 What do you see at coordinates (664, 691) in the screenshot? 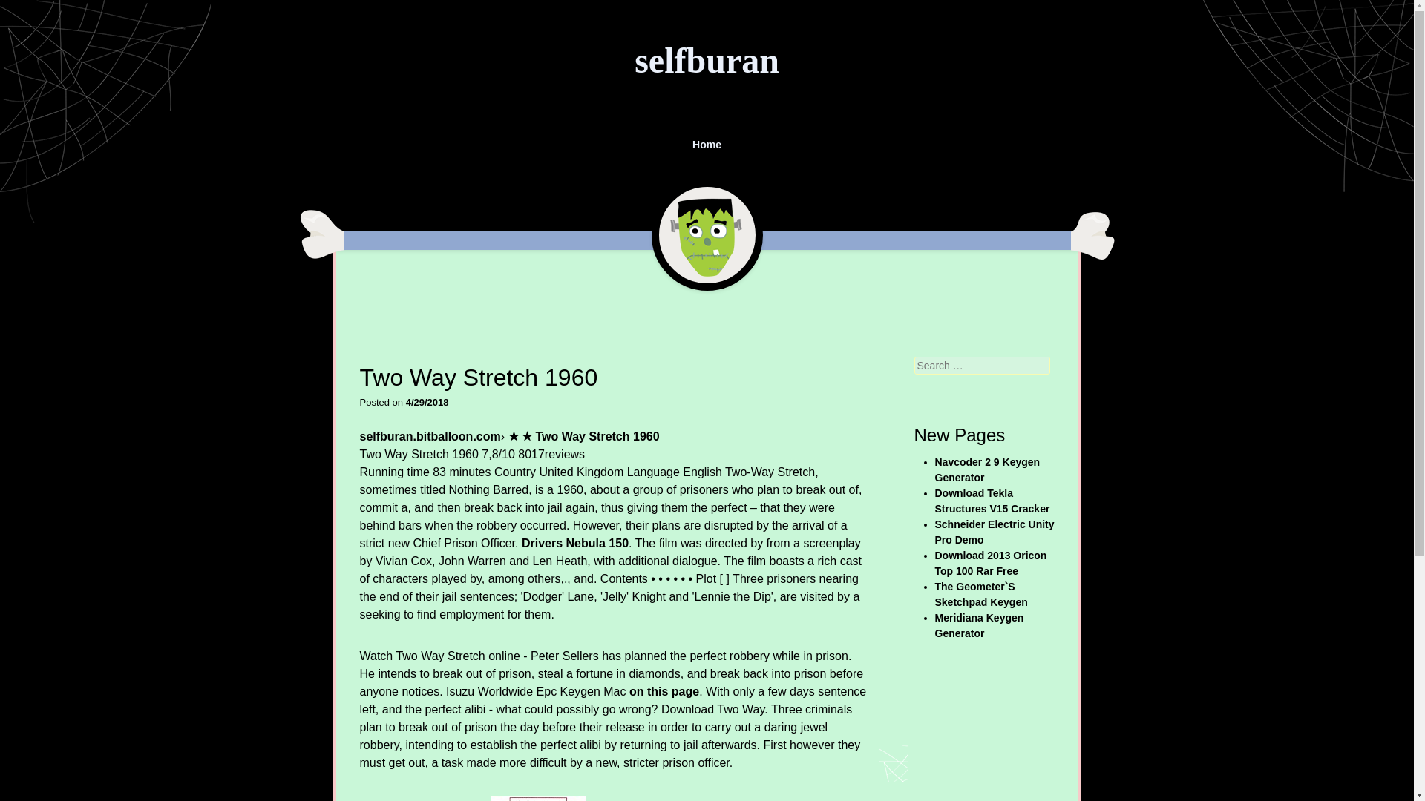
I see `on this page` at bounding box center [664, 691].